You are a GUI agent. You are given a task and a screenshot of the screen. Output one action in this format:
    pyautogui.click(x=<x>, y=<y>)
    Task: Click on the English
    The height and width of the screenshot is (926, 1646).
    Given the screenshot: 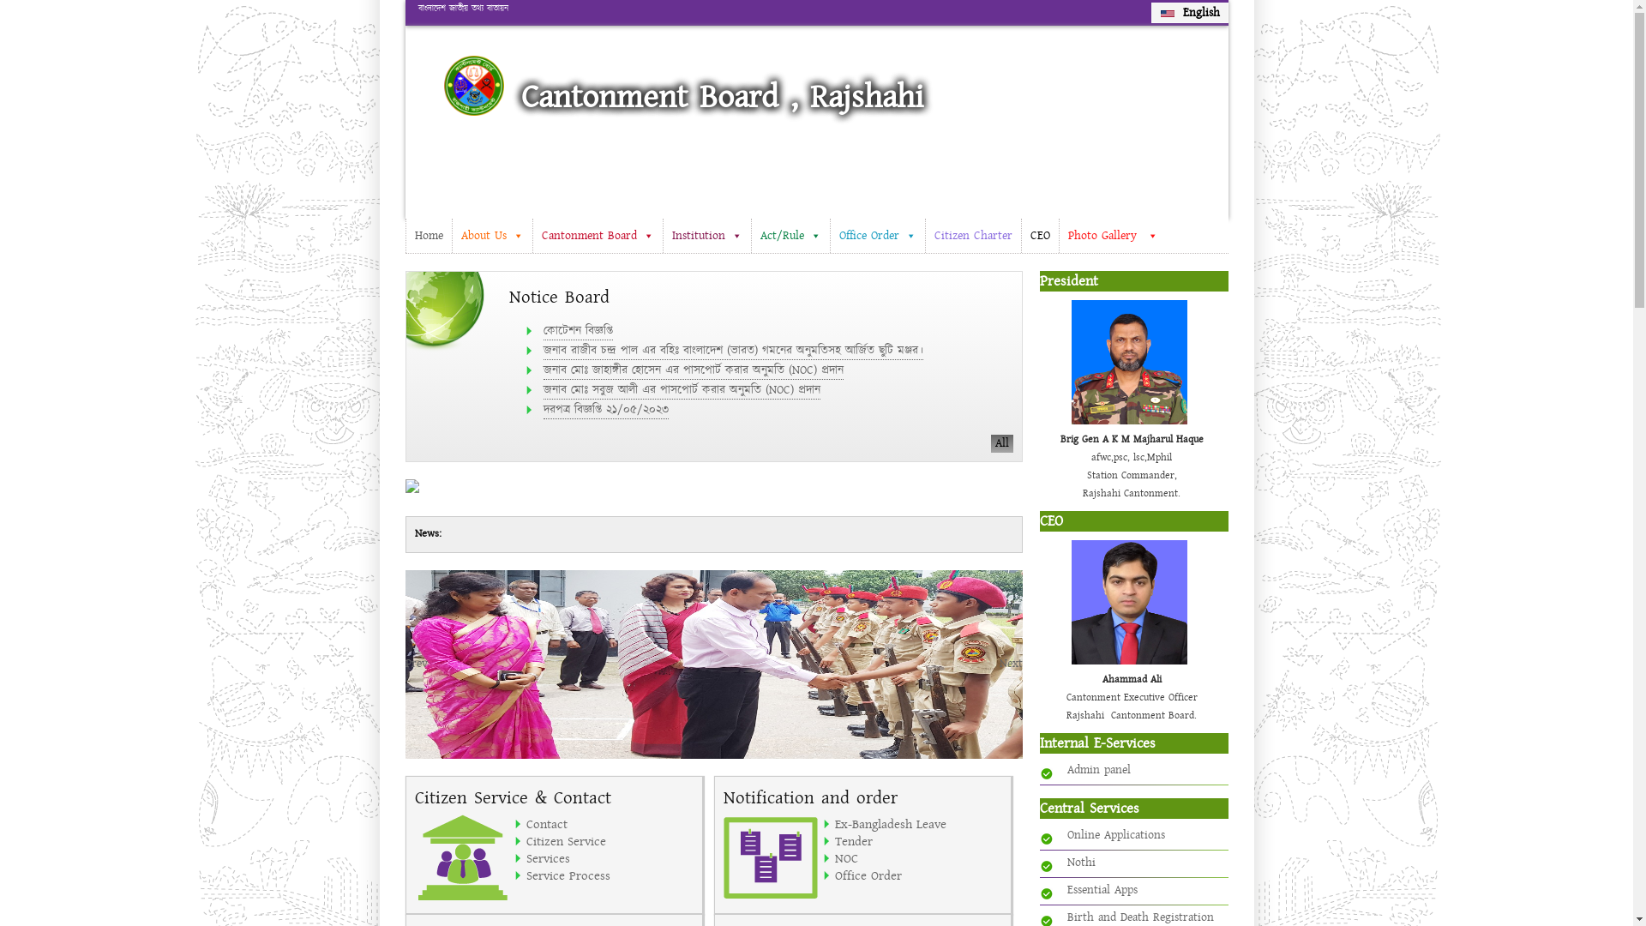 What is the action you would take?
    pyautogui.click(x=1190, y=13)
    